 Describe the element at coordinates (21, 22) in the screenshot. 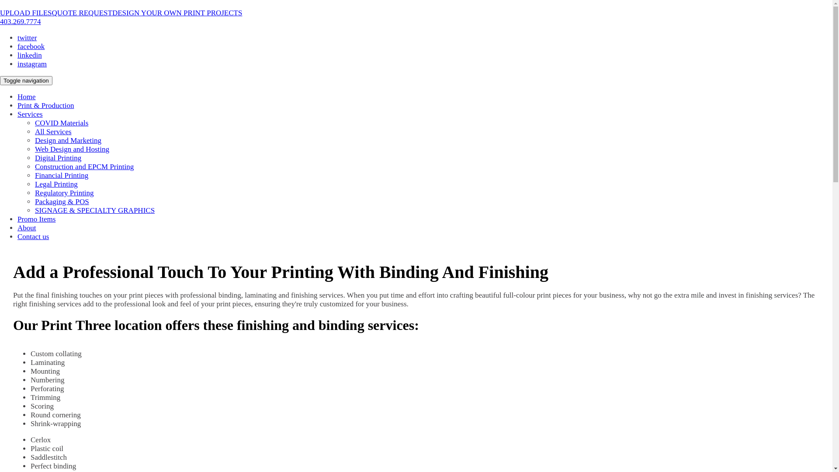

I see `403.269.7774` at that location.